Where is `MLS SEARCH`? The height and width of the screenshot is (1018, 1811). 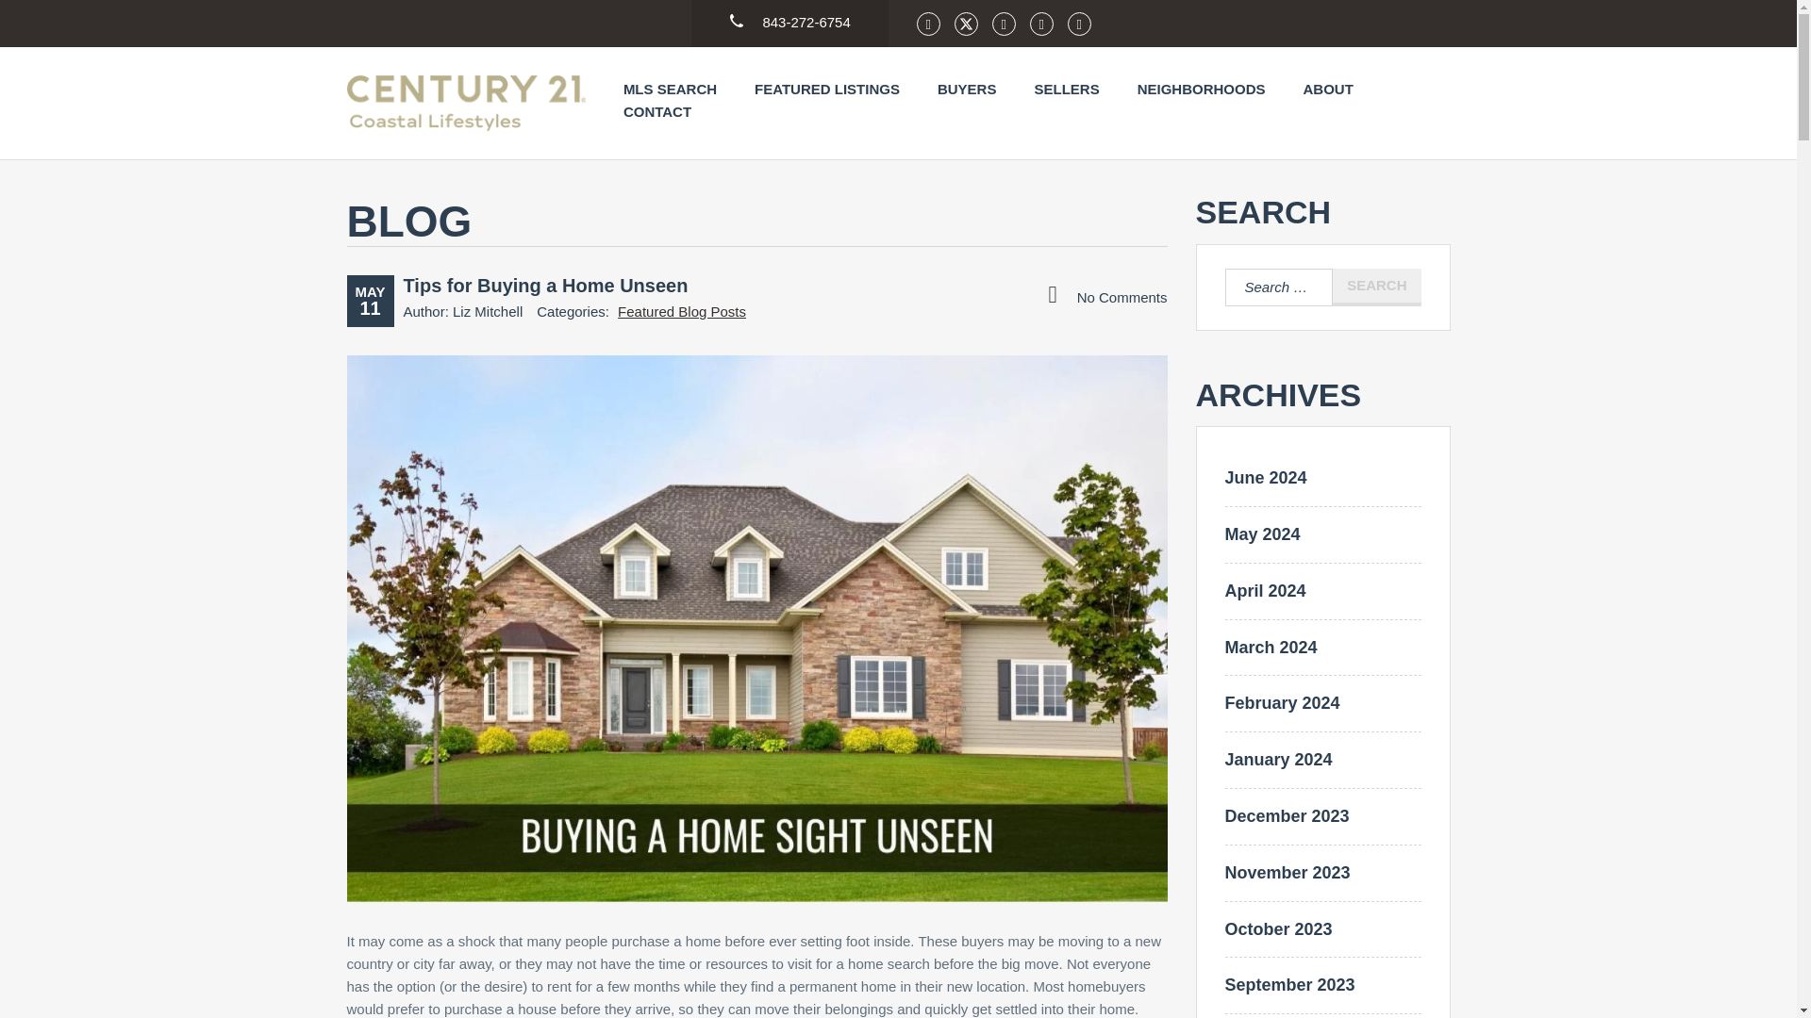
MLS SEARCH is located at coordinates (670, 89).